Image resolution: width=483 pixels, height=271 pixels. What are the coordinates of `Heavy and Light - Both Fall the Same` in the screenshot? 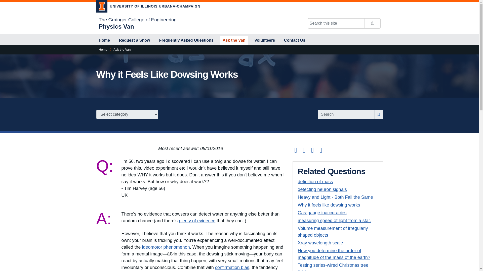 It's located at (335, 197).